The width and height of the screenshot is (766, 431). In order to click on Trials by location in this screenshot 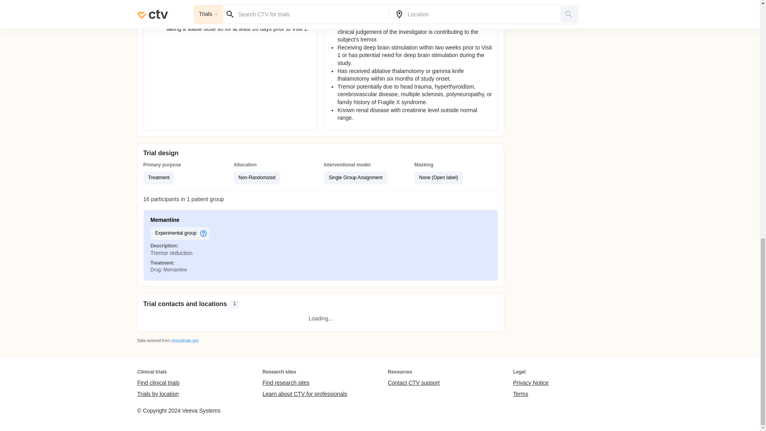, I will do `click(158, 394)`.